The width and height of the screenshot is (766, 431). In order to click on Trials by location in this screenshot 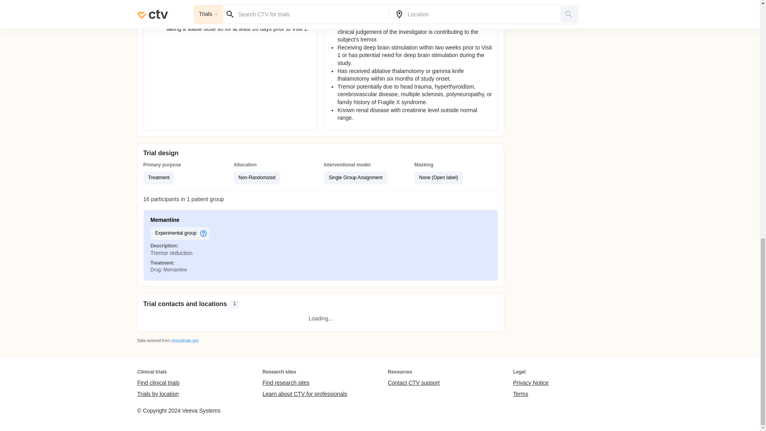, I will do `click(158, 394)`.